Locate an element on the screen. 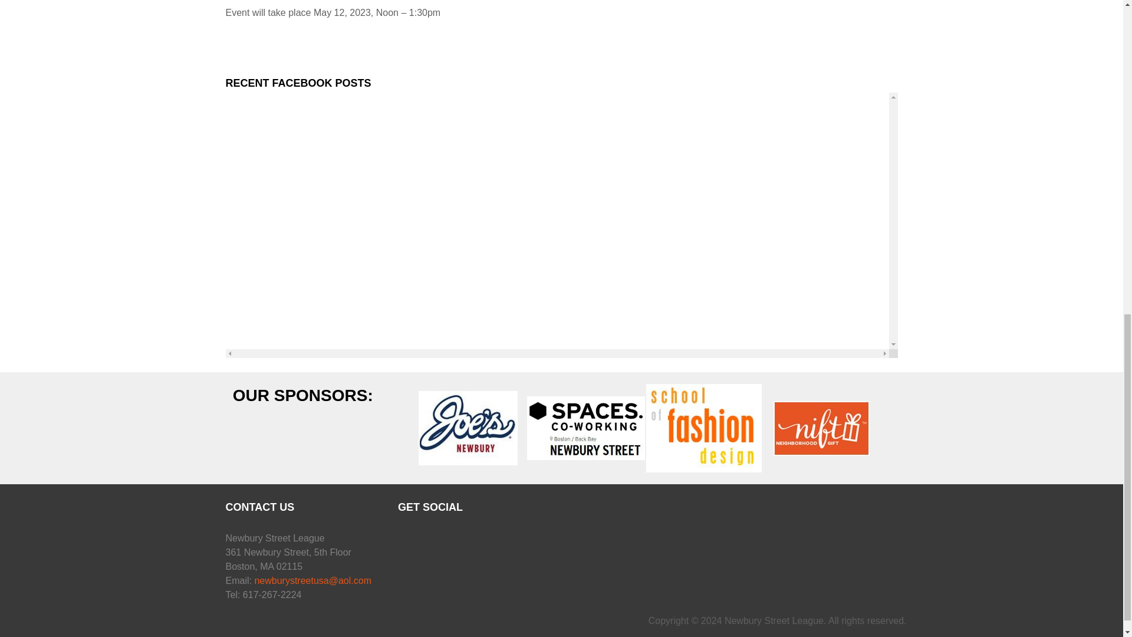  Spaces is located at coordinates (586, 428).